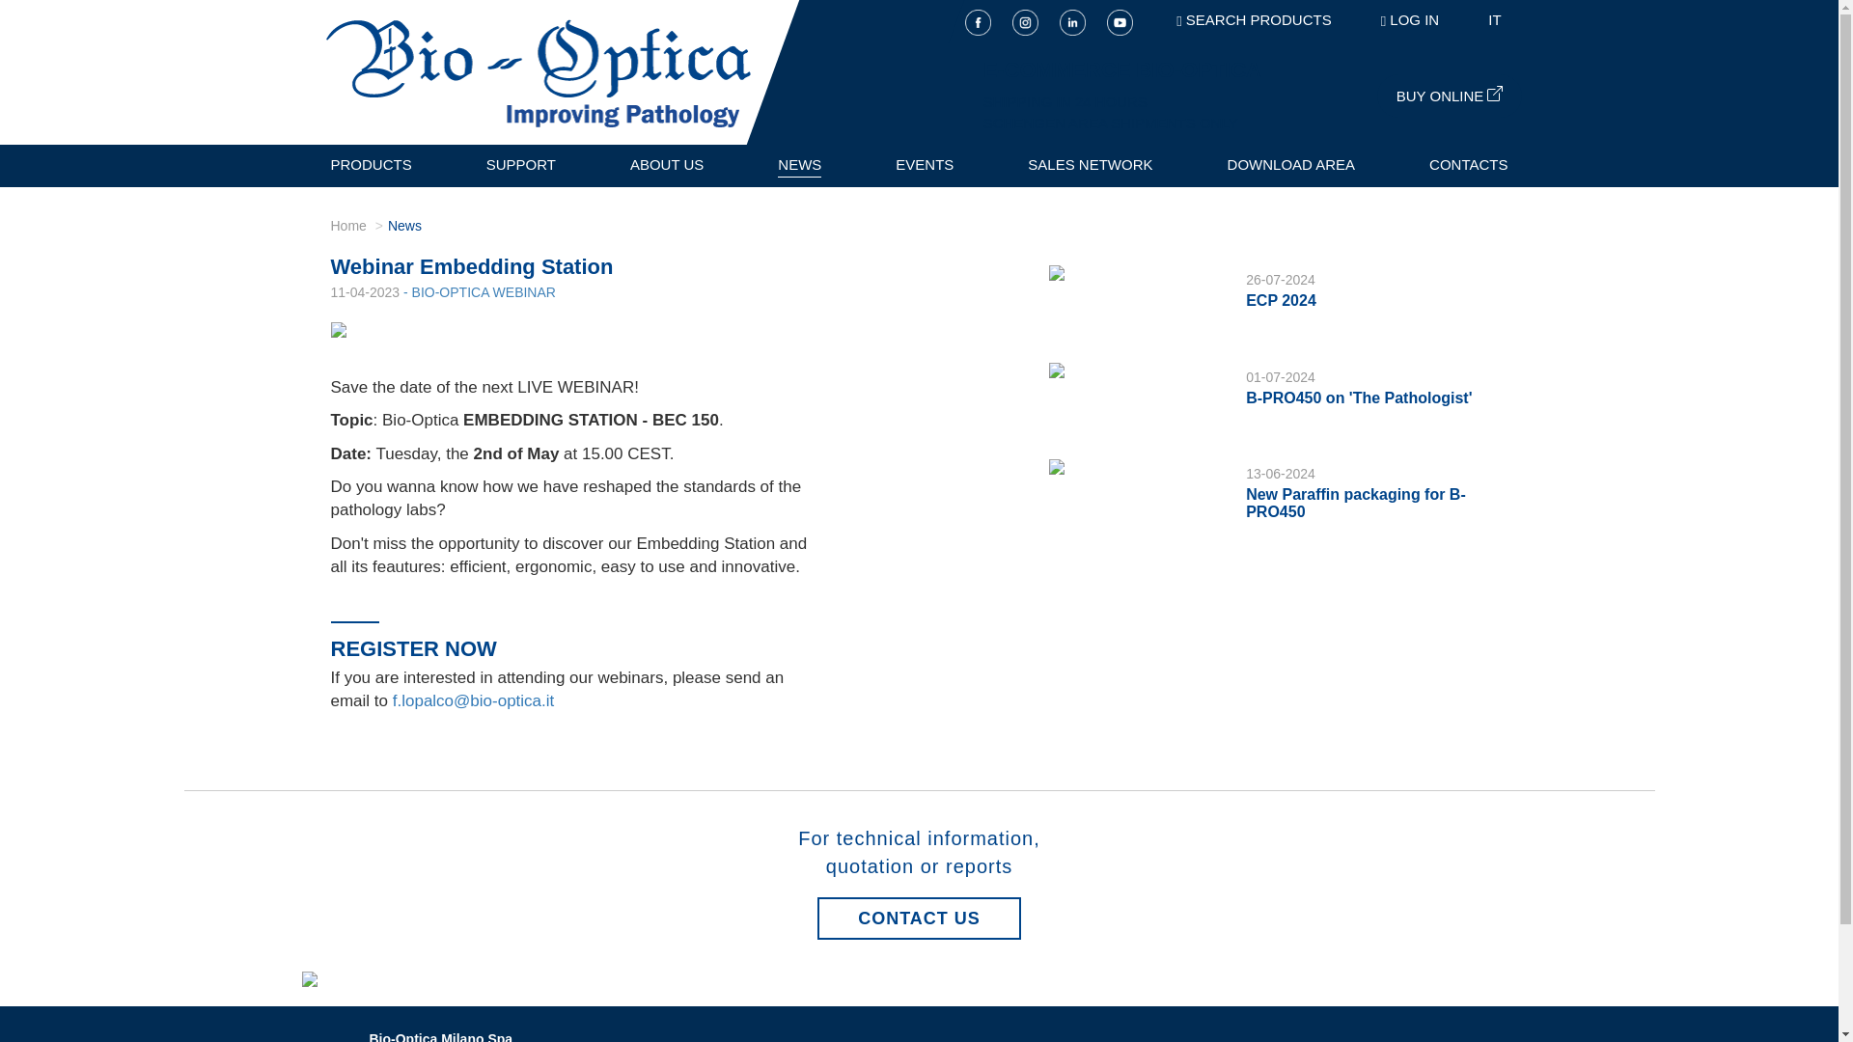 The width and height of the screenshot is (1853, 1042). I want to click on ECP 2024, so click(1280, 300).